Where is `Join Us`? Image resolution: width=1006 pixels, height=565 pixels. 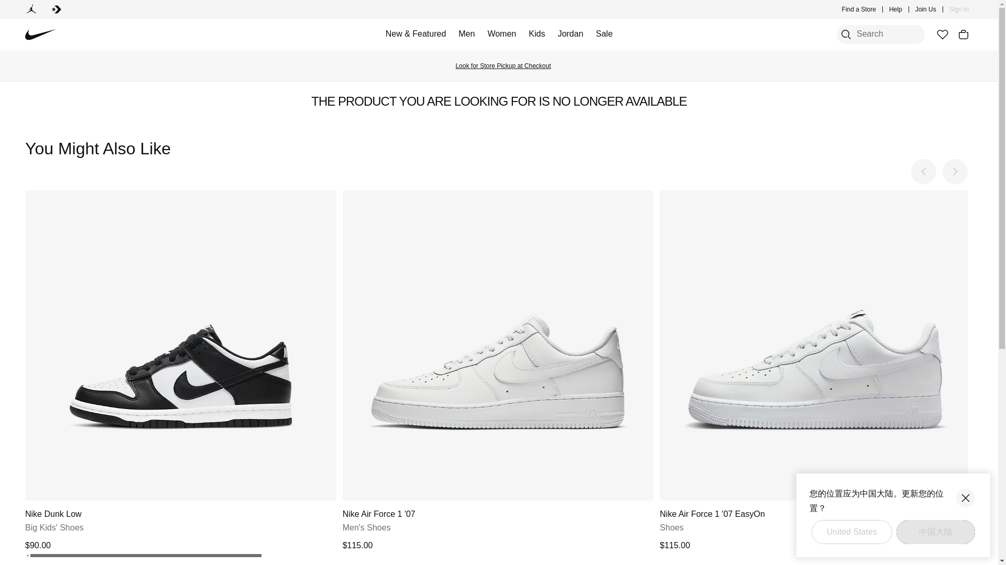
Join Us is located at coordinates (926, 9).